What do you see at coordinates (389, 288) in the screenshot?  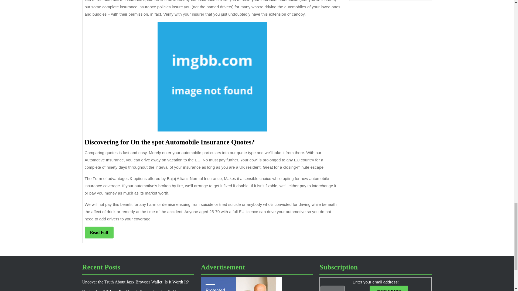 I see `Subscribe` at bounding box center [389, 288].